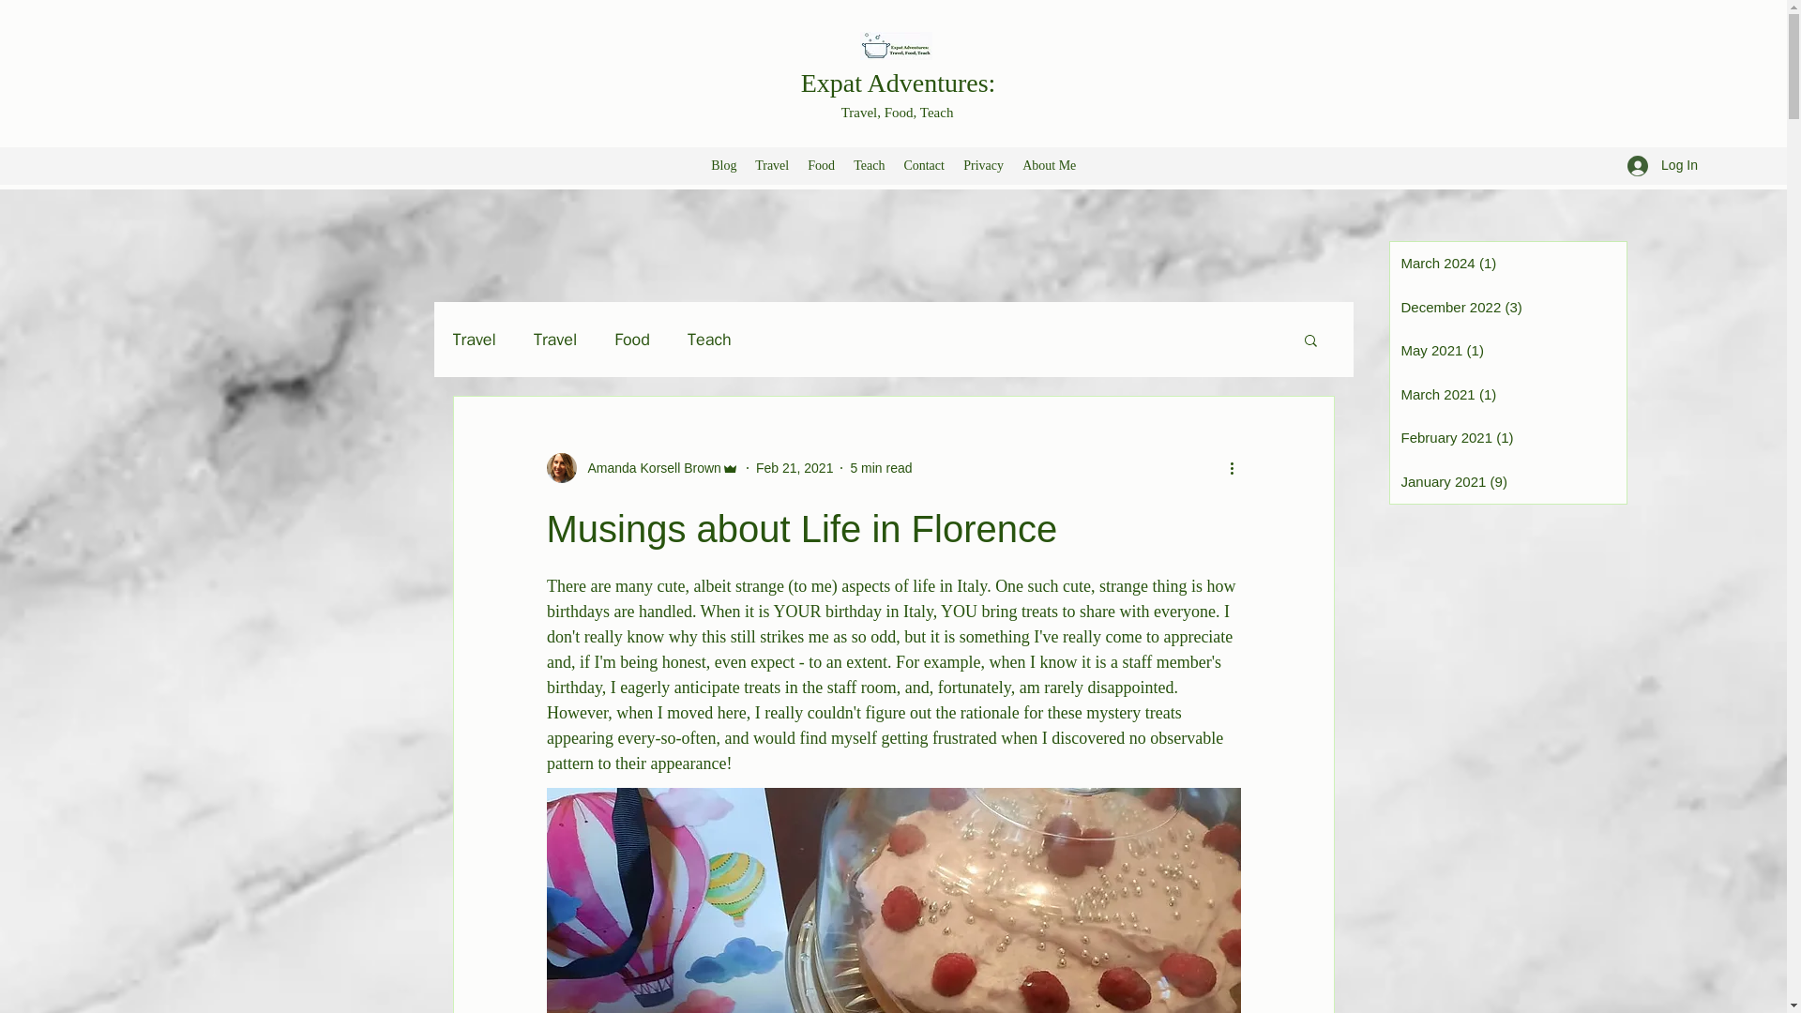 This screenshot has width=1801, height=1013. What do you see at coordinates (723, 166) in the screenshot?
I see `Blog` at bounding box center [723, 166].